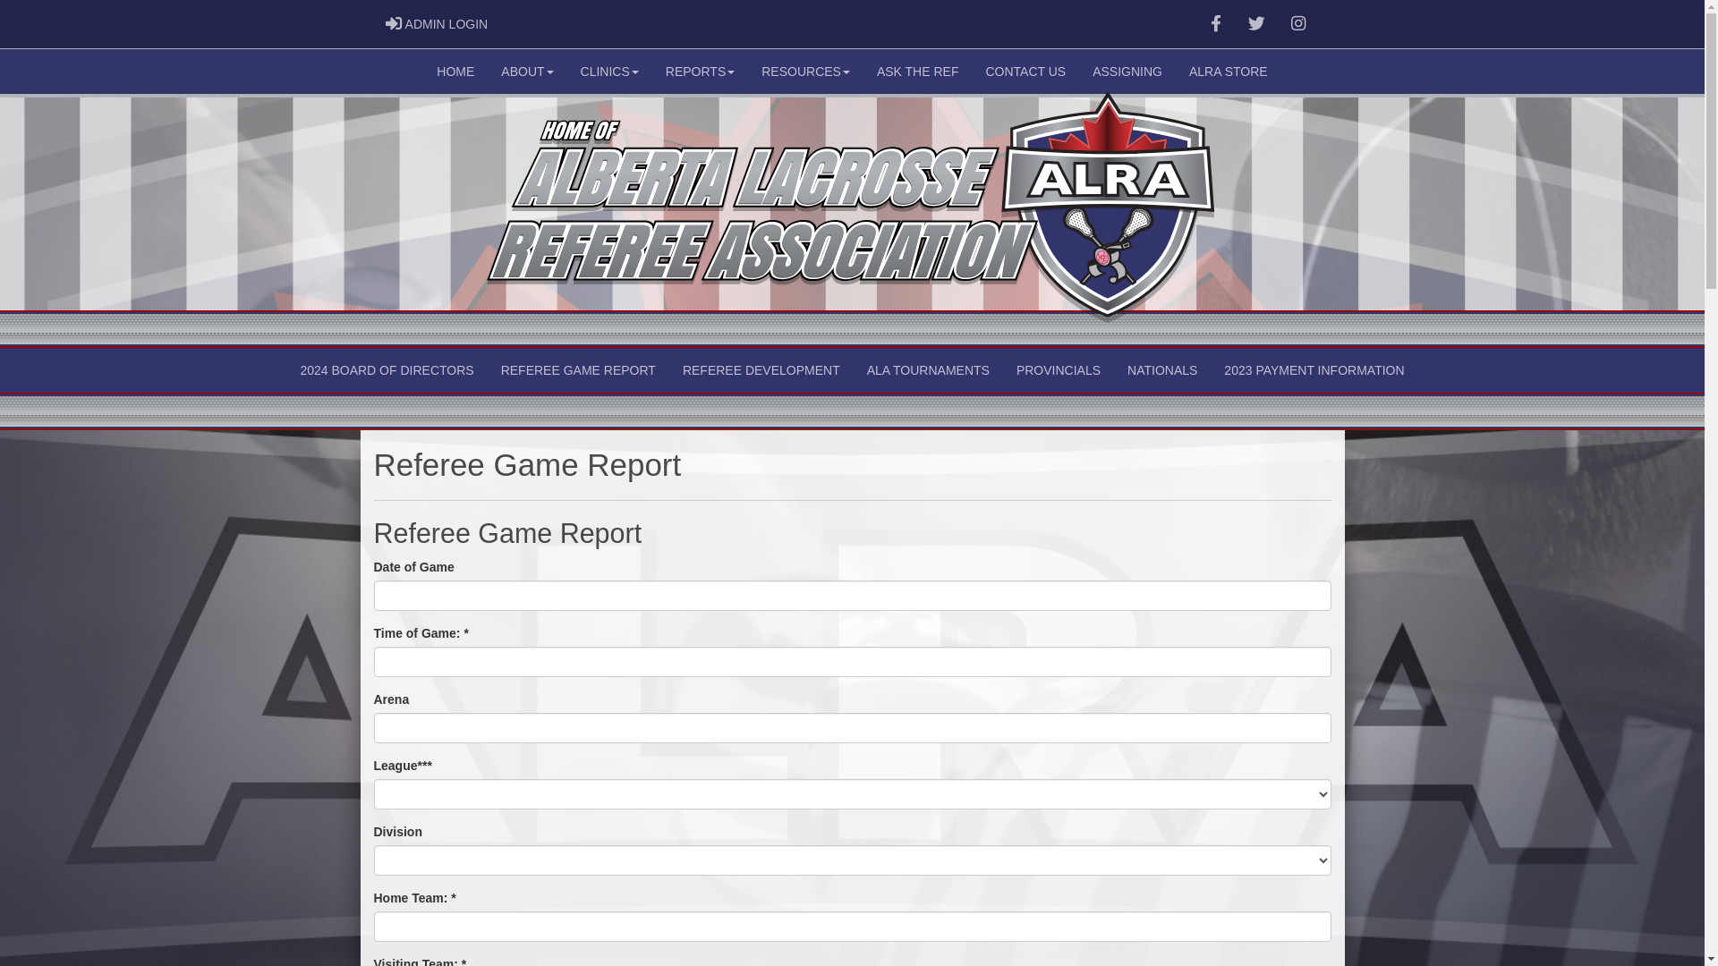  What do you see at coordinates (929, 370) in the screenshot?
I see `ALA TOURNAMENTS` at bounding box center [929, 370].